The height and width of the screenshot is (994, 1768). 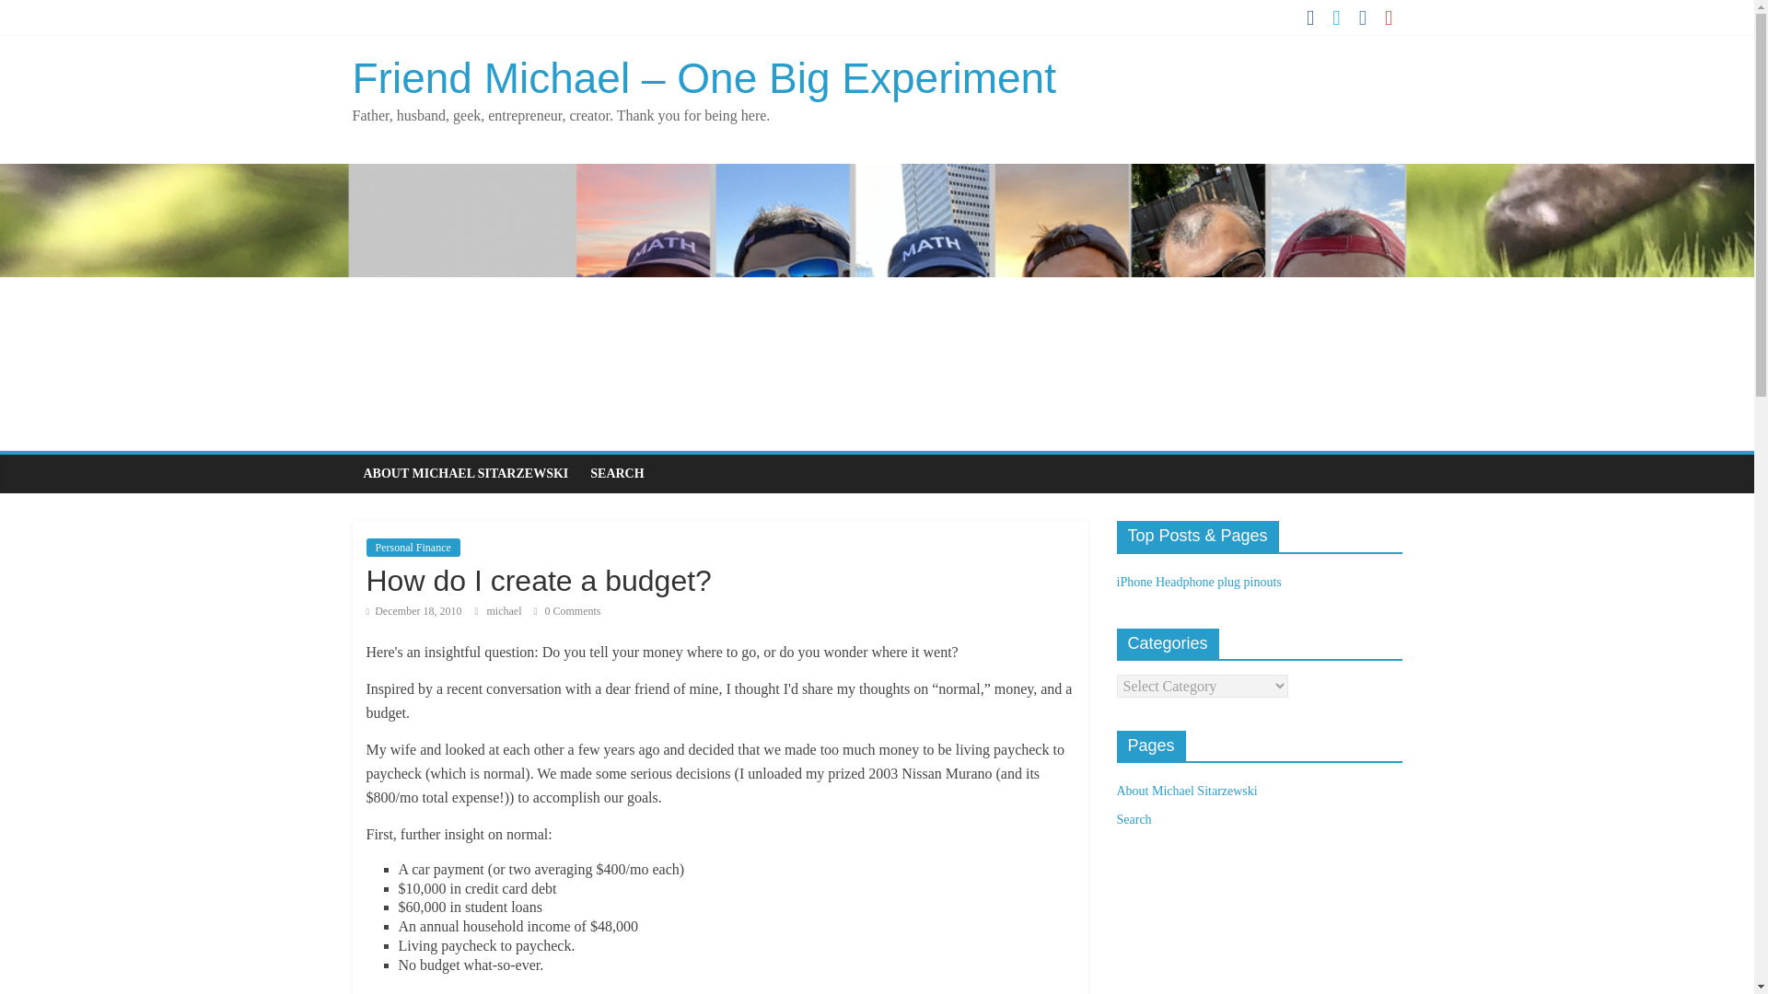 I want to click on 8:57 pm, so click(x=413, y=610).